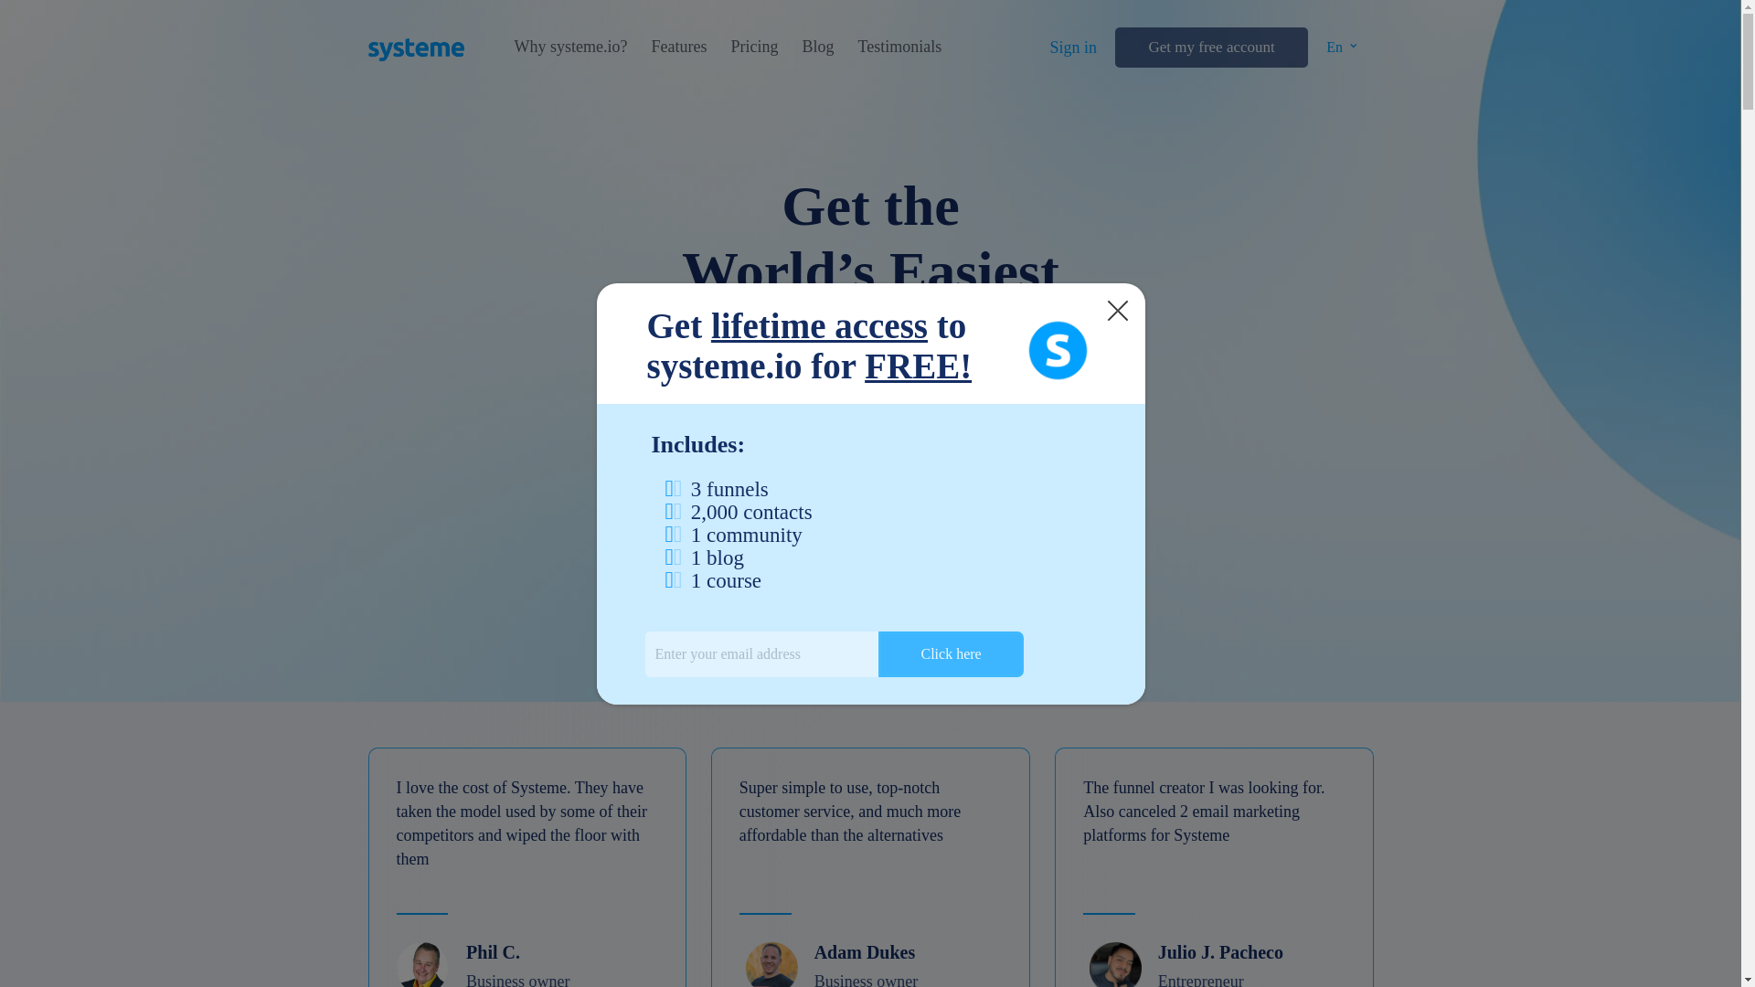  What do you see at coordinates (817, 47) in the screenshot?
I see `Blog` at bounding box center [817, 47].